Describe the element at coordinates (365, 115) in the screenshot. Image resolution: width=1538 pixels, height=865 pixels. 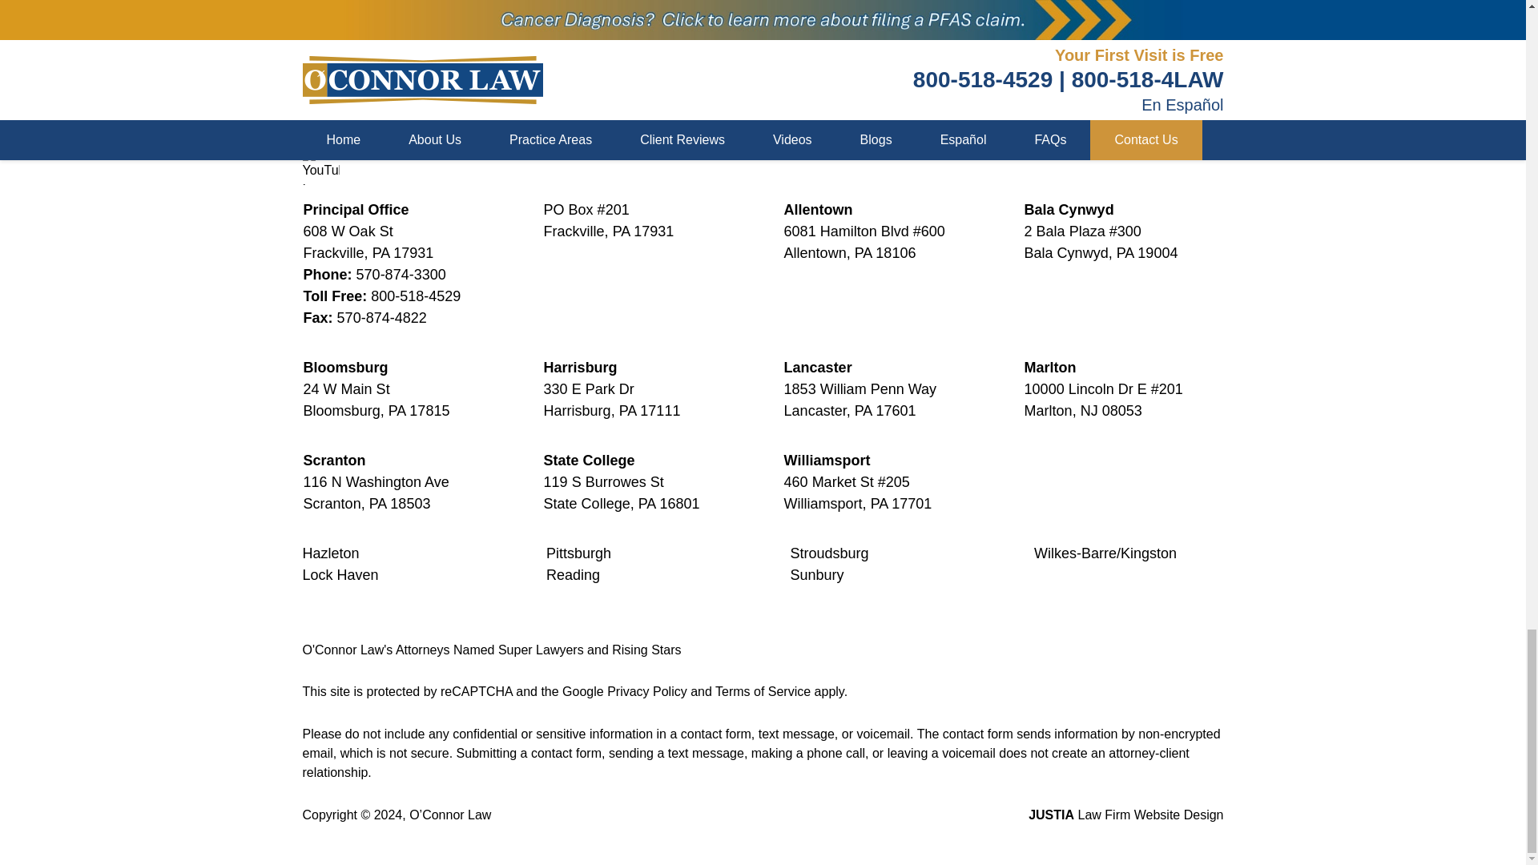
I see `Twitter` at that location.